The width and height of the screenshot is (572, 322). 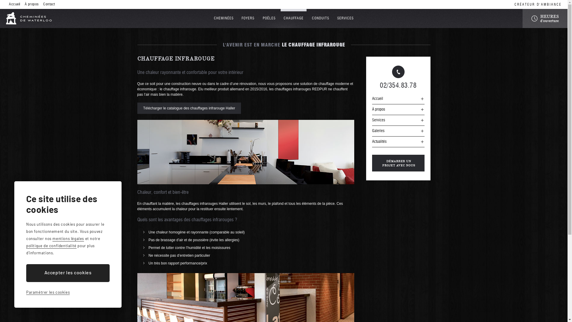 I want to click on CHAUFFAGE, so click(x=294, y=18).